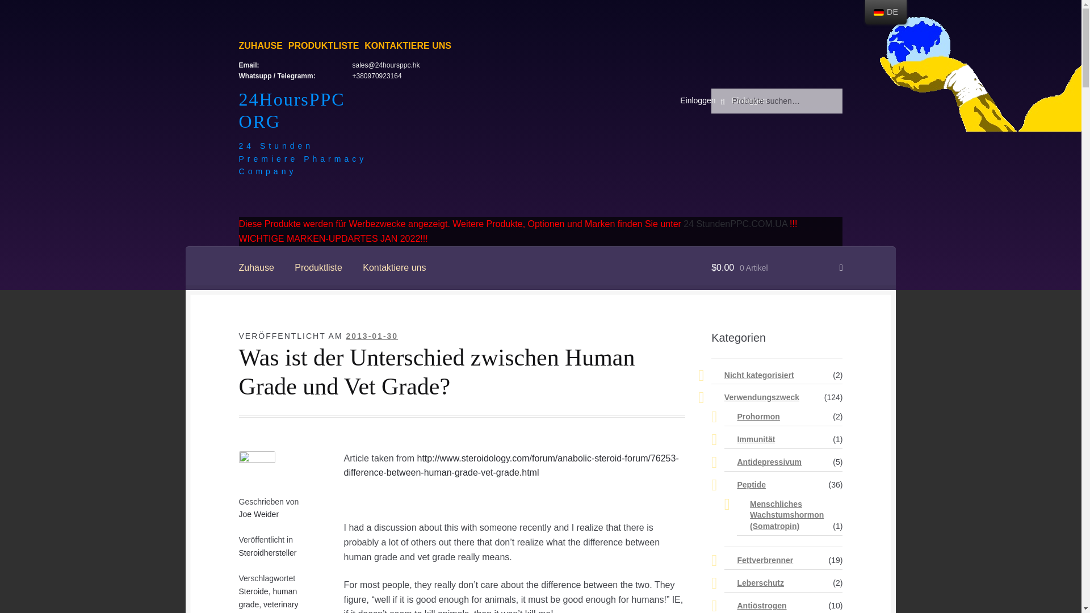 The width and height of the screenshot is (1090, 613). I want to click on Antidepressivum, so click(769, 461).